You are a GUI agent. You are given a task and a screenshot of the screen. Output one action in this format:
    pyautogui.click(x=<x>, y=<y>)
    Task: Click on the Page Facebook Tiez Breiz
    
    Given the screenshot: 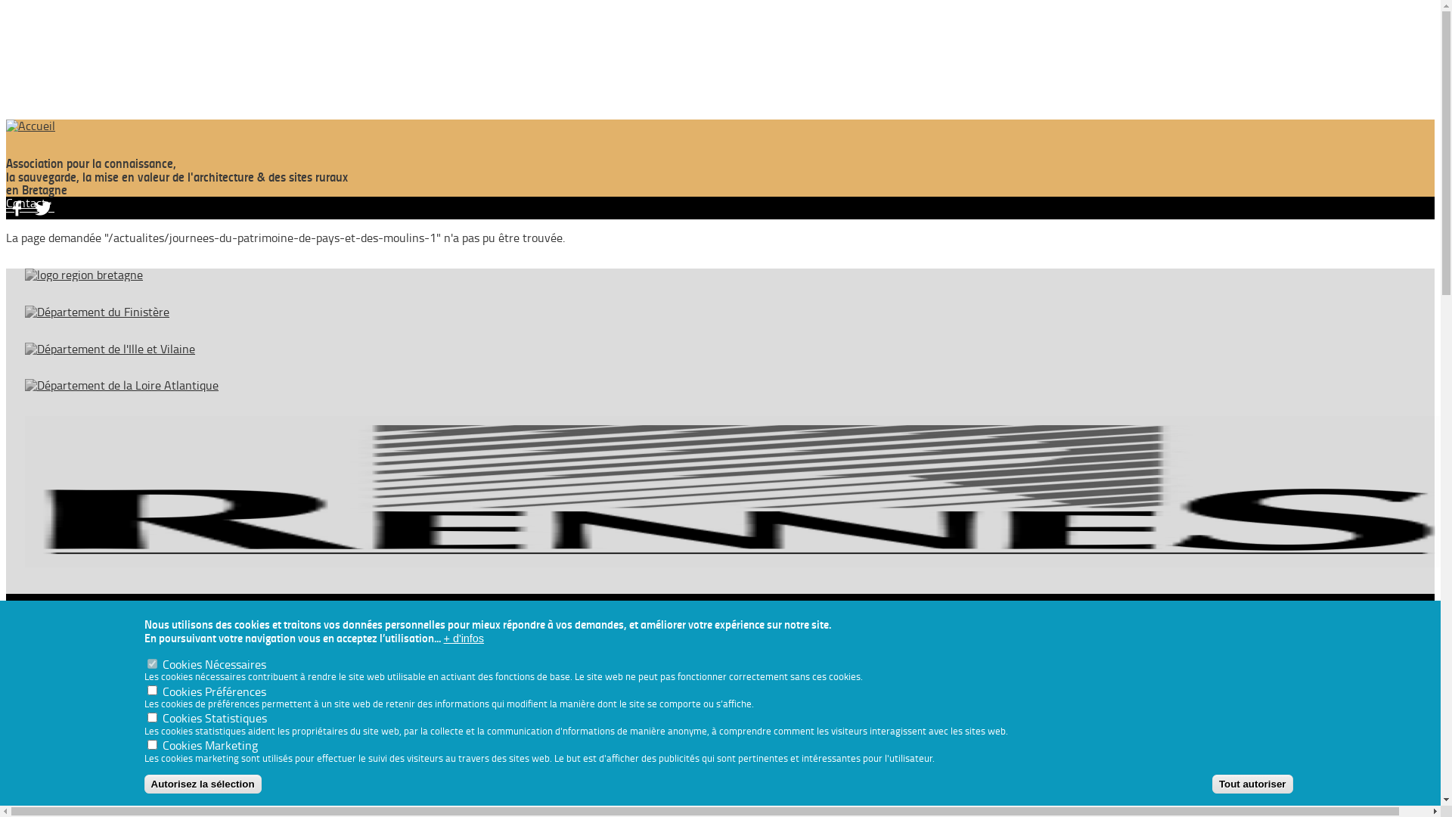 What is the action you would take?
    pyautogui.click(x=19, y=207)
    